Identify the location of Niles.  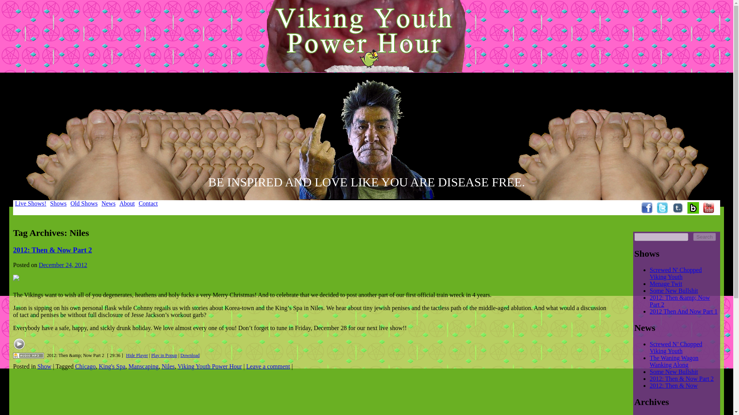
(168, 367).